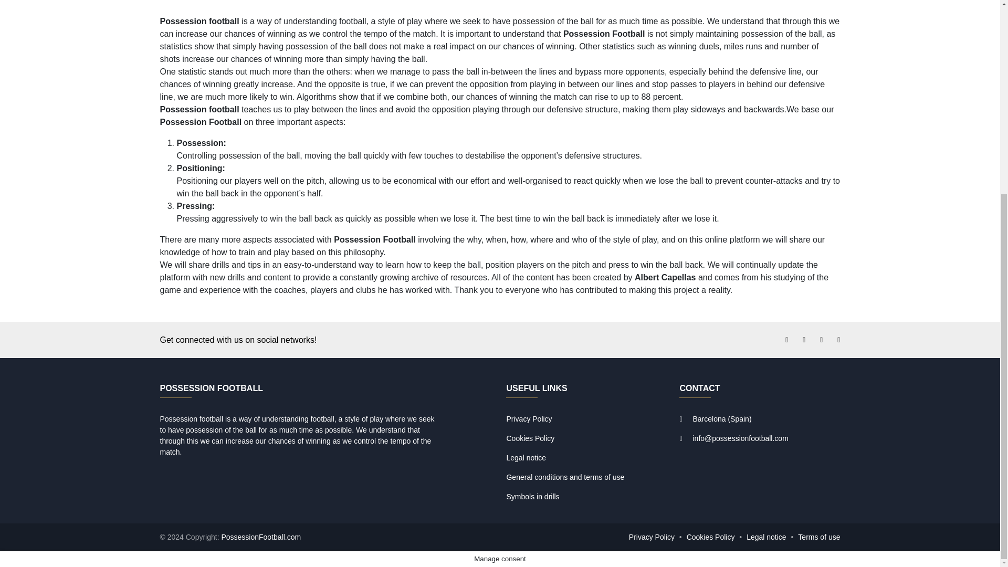 The height and width of the screenshot is (567, 1008). I want to click on Legal notice, so click(526, 458).